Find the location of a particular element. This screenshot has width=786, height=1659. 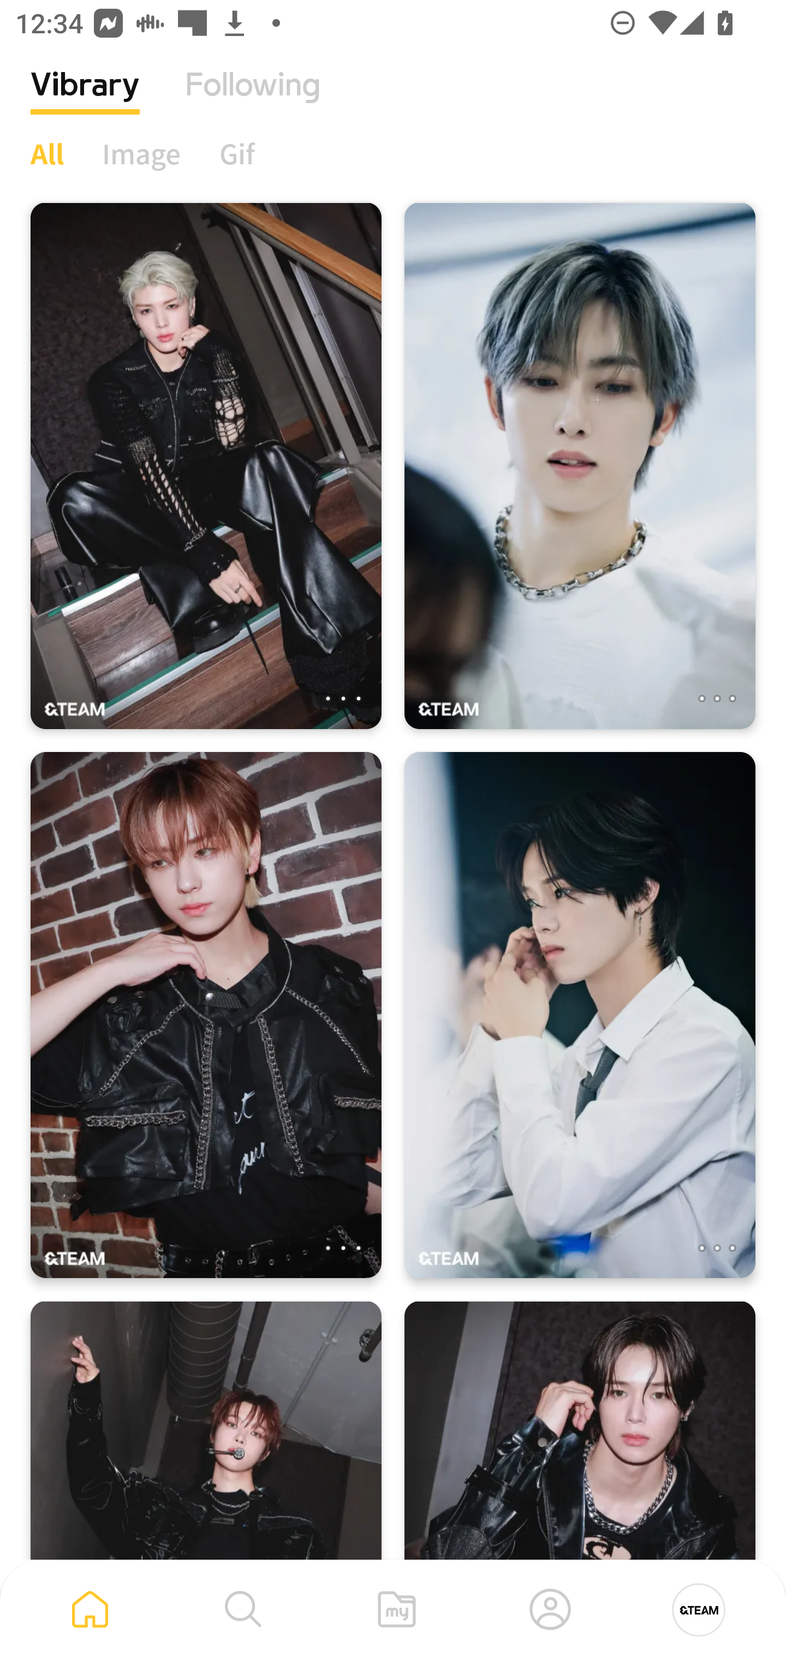

Vibrary is located at coordinates (85, 101).